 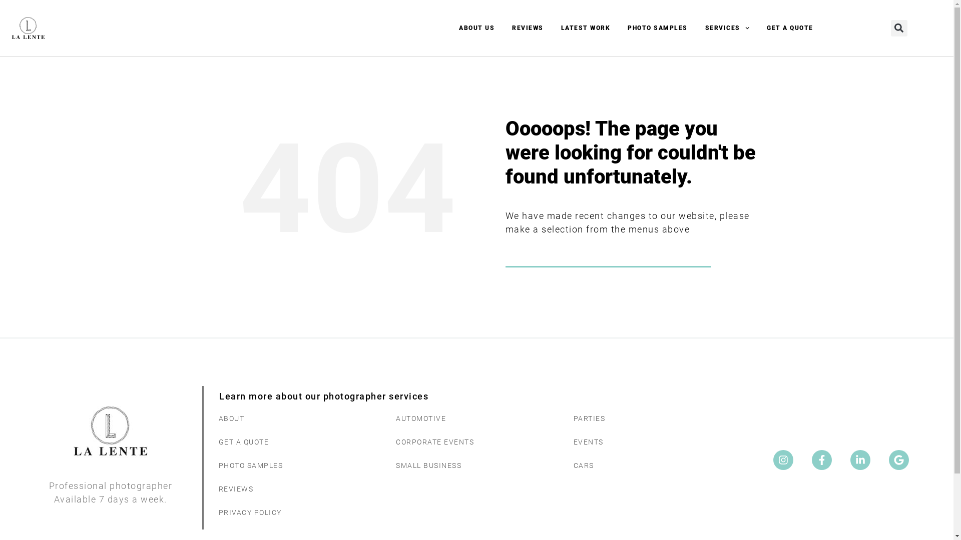 What do you see at coordinates (528, 28) in the screenshot?
I see `REVIEWS` at bounding box center [528, 28].